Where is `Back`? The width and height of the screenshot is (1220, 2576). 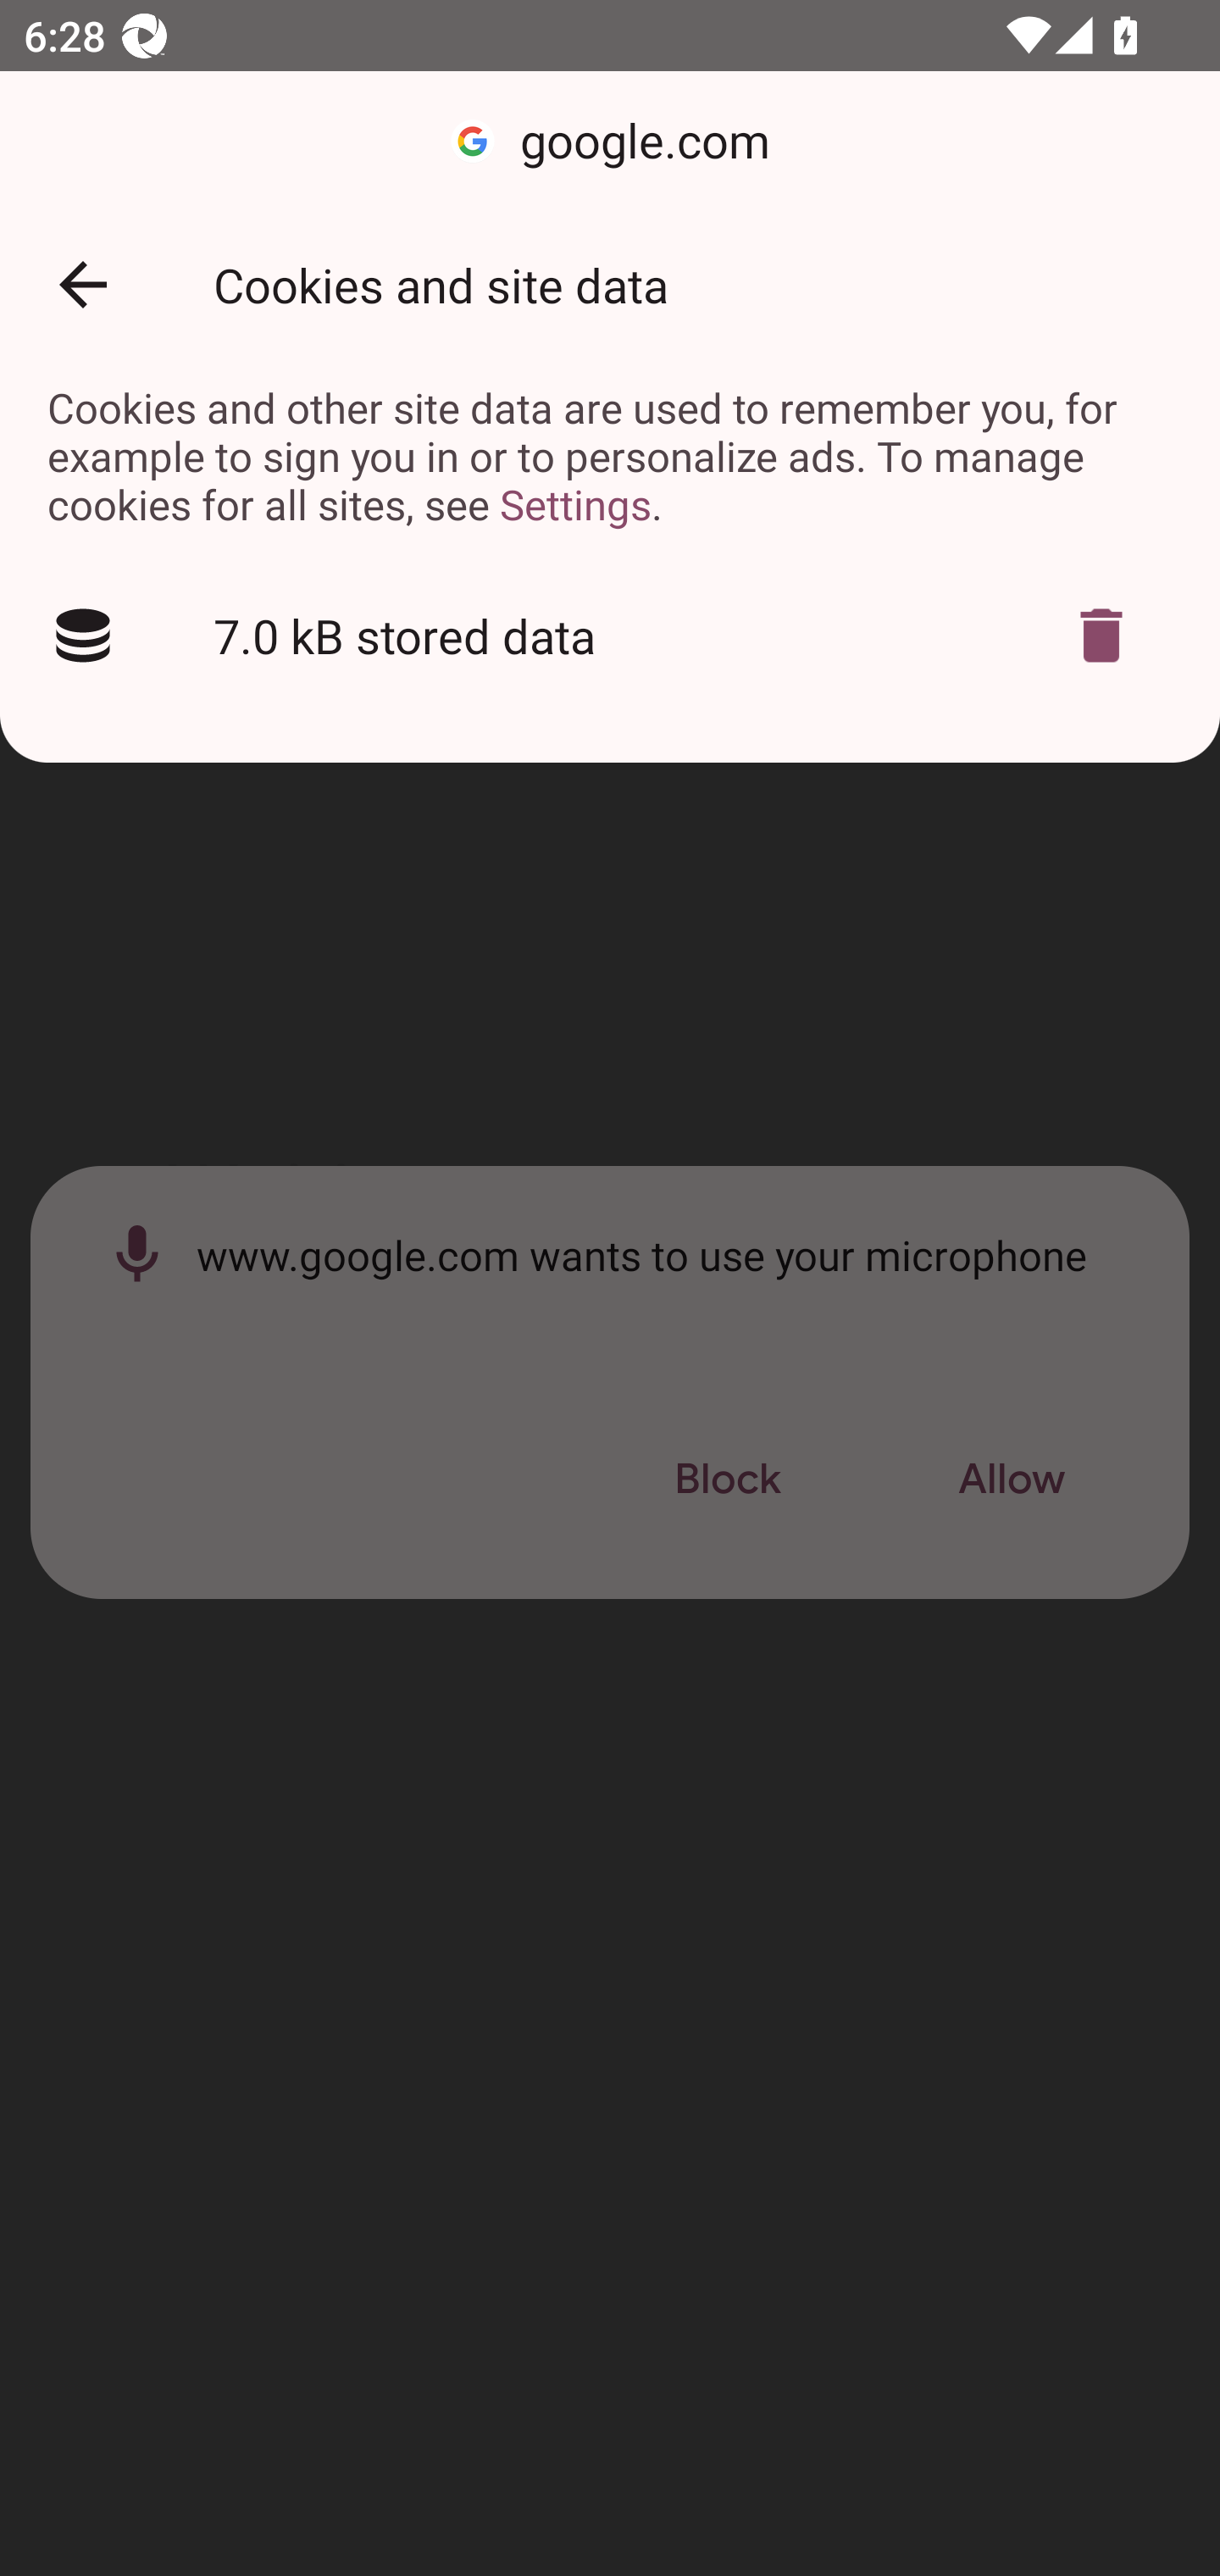
Back is located at coordinates (83, 285).